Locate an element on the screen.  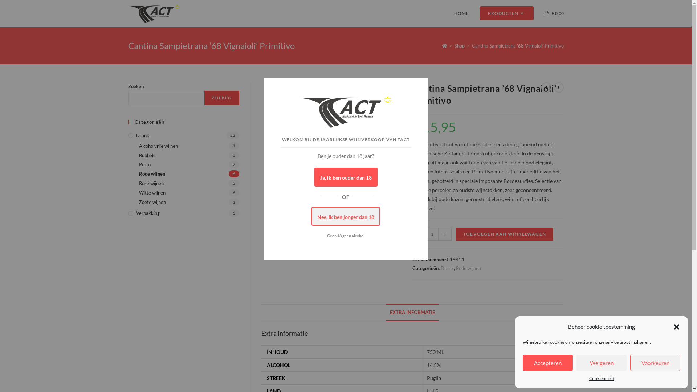
Rode wijnen is located at coordinates (468, 268).